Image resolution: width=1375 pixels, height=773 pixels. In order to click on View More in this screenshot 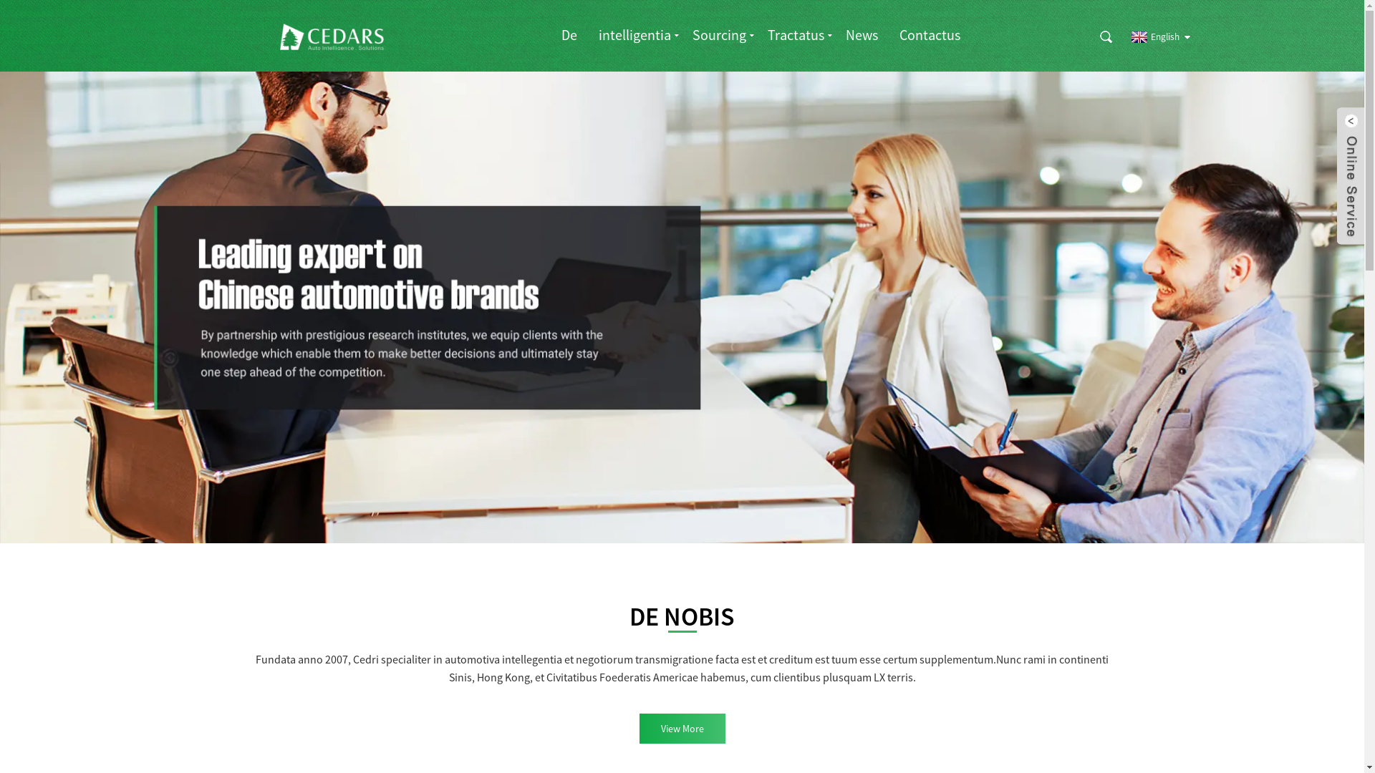, I will do `click(682, 729)`.